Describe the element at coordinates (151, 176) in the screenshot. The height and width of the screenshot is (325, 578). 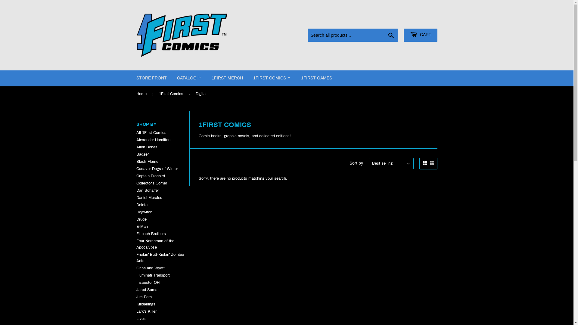
I see `Captain Freebird` at that location.